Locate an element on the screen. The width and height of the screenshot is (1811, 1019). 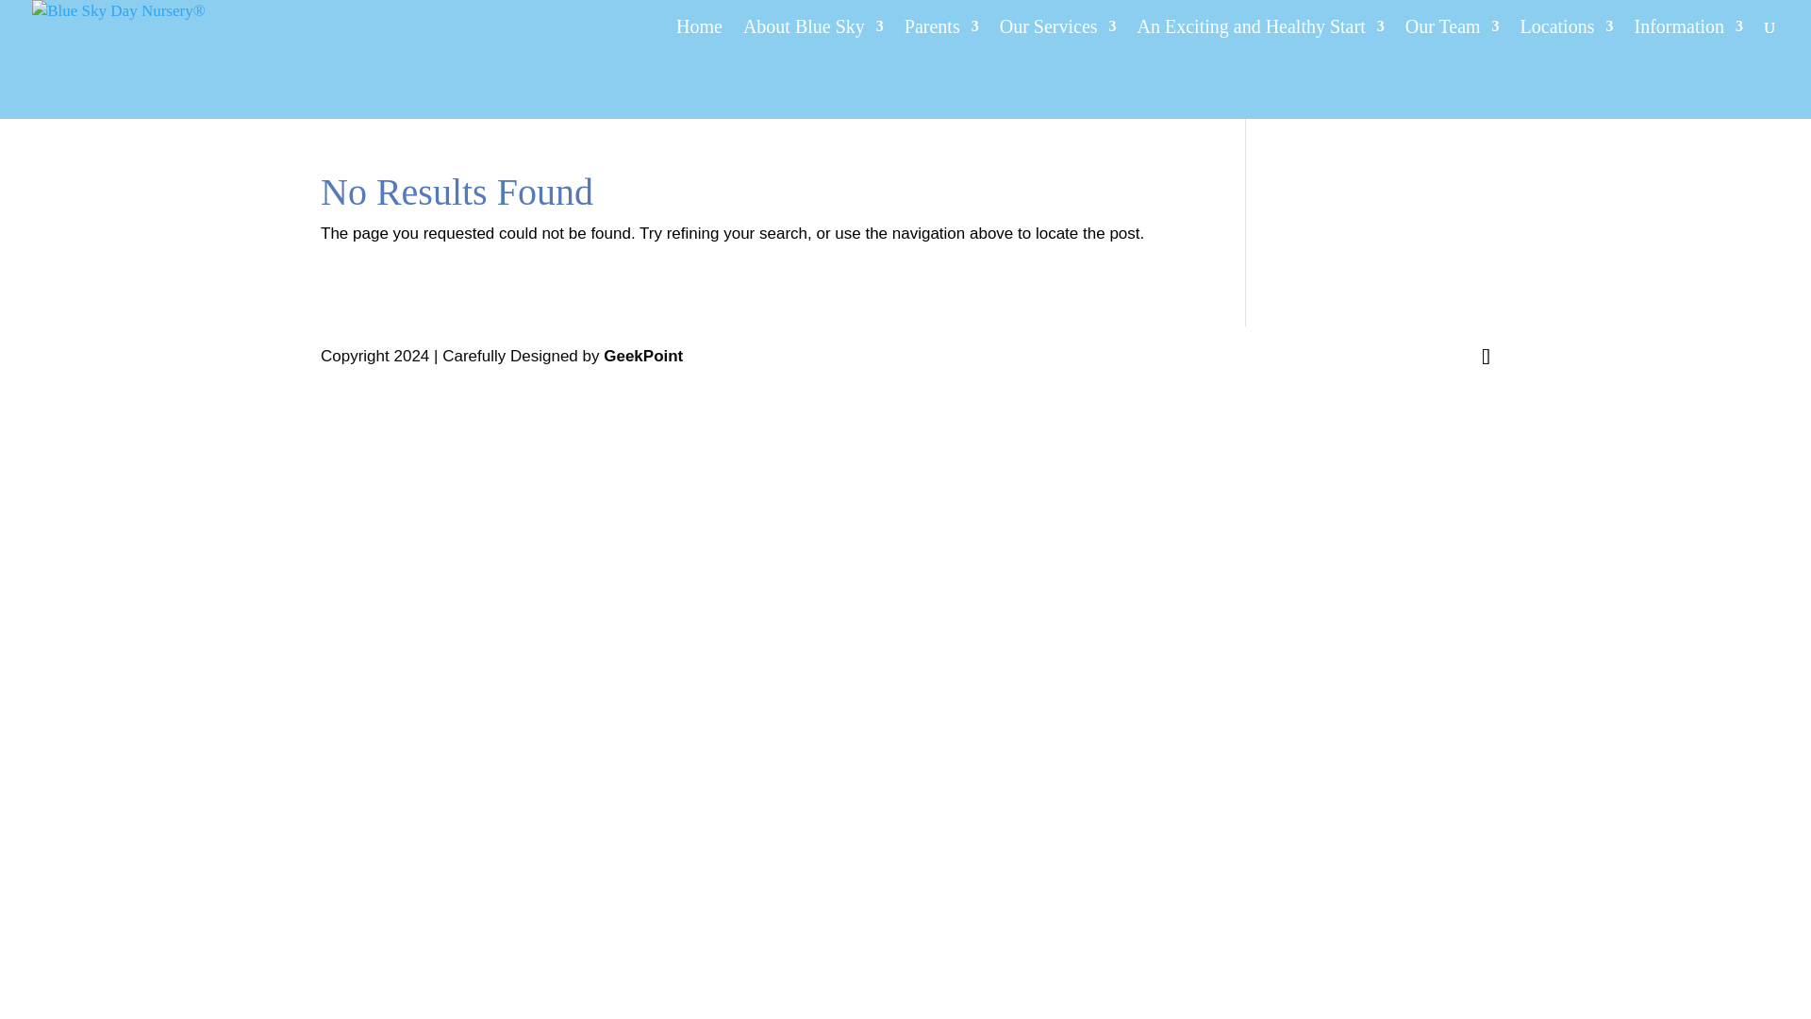
Our Services is located at coordinates (1058, 36).